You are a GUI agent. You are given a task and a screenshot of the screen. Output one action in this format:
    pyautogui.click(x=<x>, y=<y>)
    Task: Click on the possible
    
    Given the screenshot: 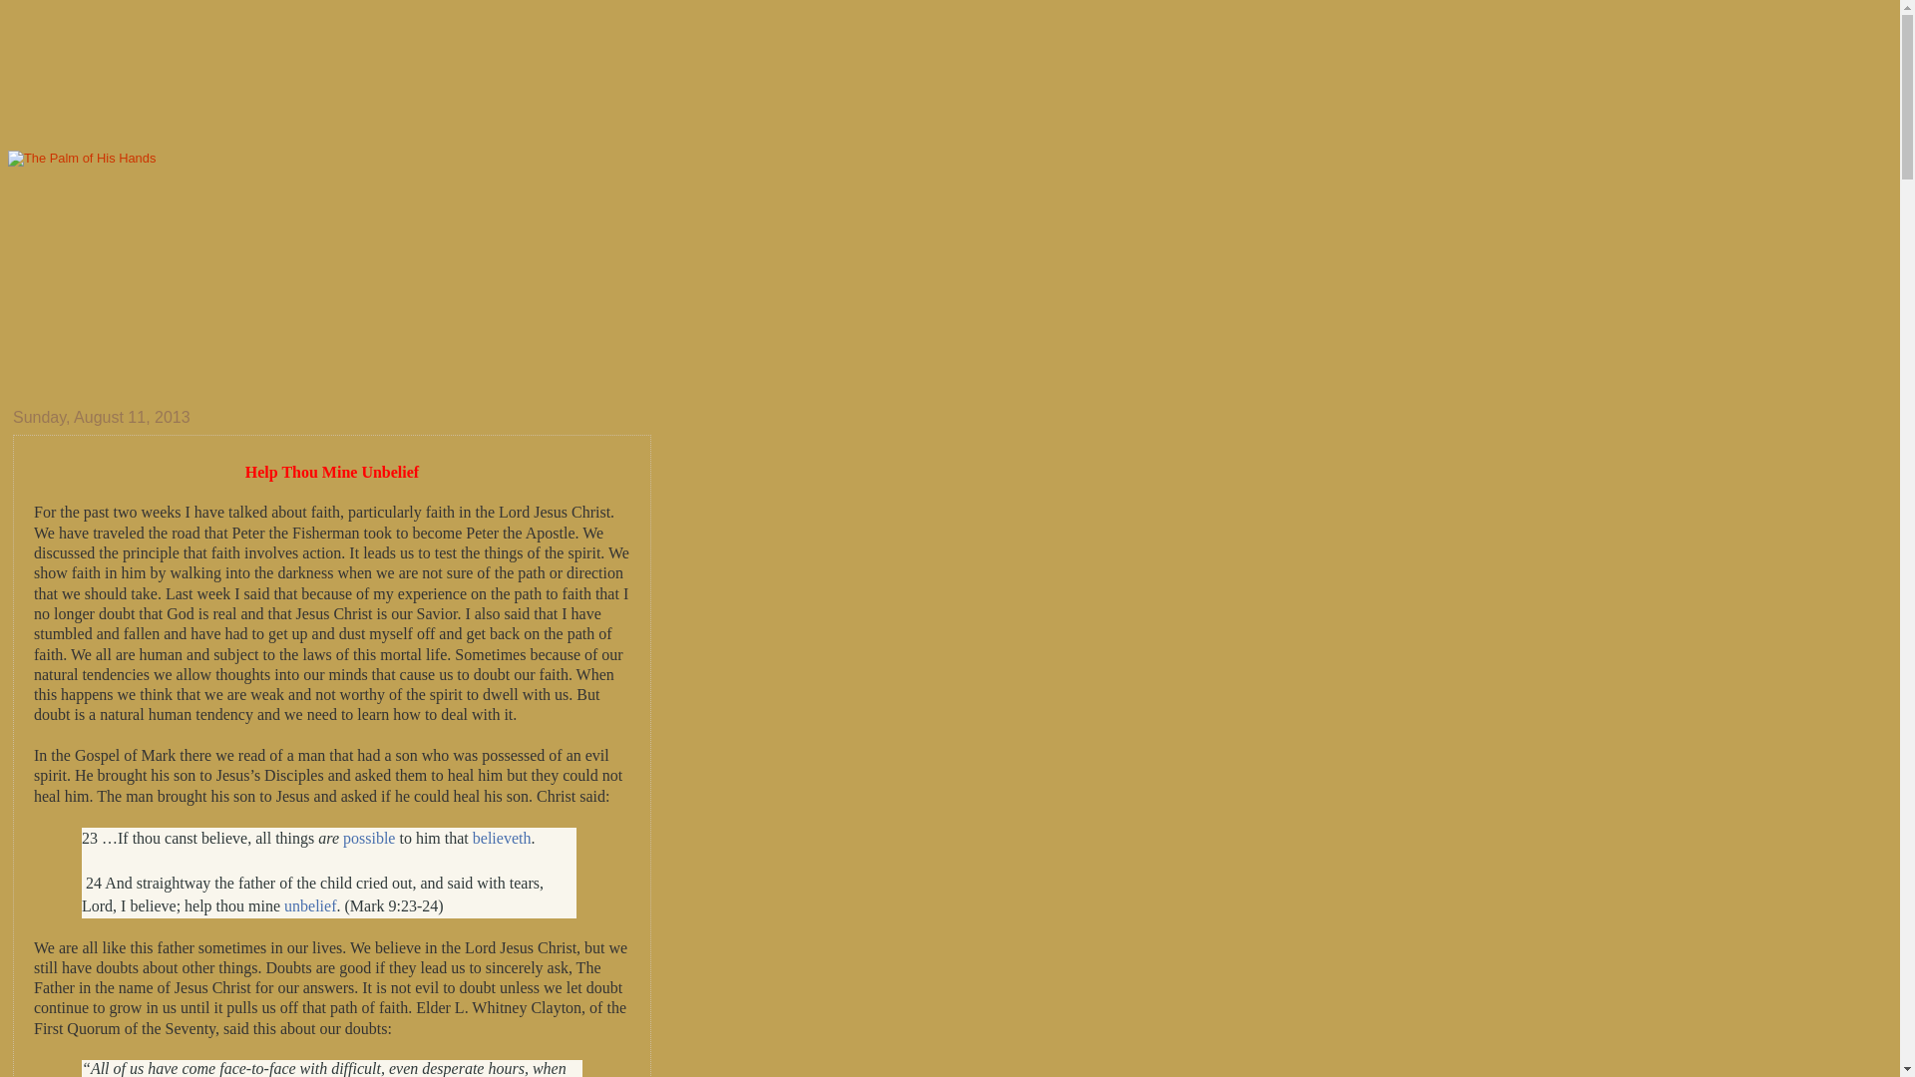 What is the action you would take?
    pyautogui.click(x=368, y=838)
    